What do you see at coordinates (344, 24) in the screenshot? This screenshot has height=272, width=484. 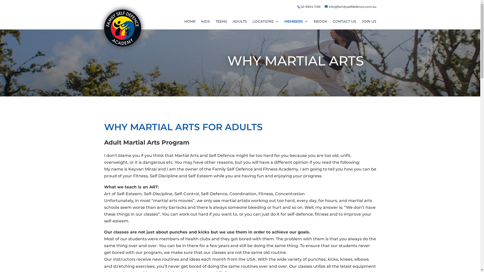 I see `CONTACT US` at bounding box center [344, 24].